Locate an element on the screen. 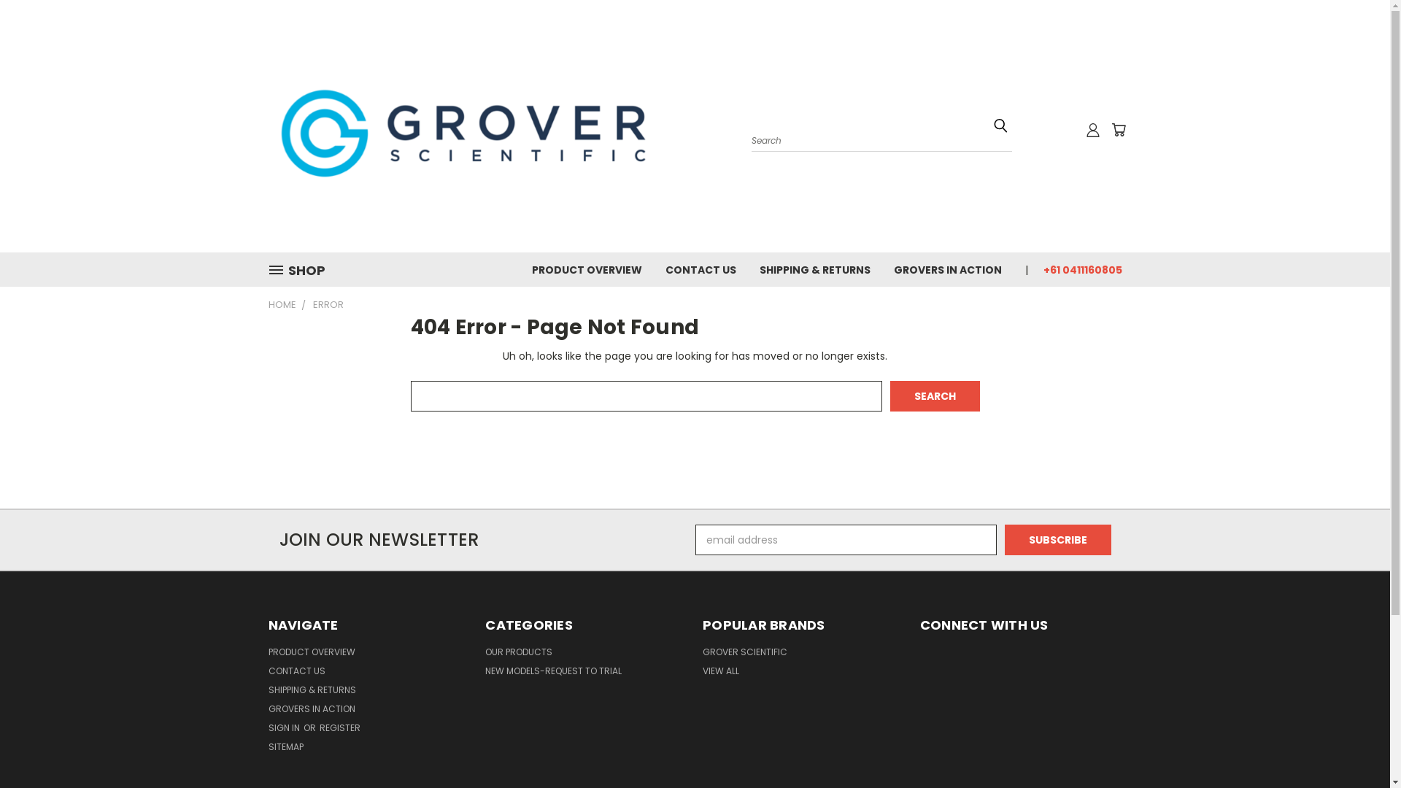 This screenshot has width=1401, height=788. SIGN IN is located at coordinates (285, 731).